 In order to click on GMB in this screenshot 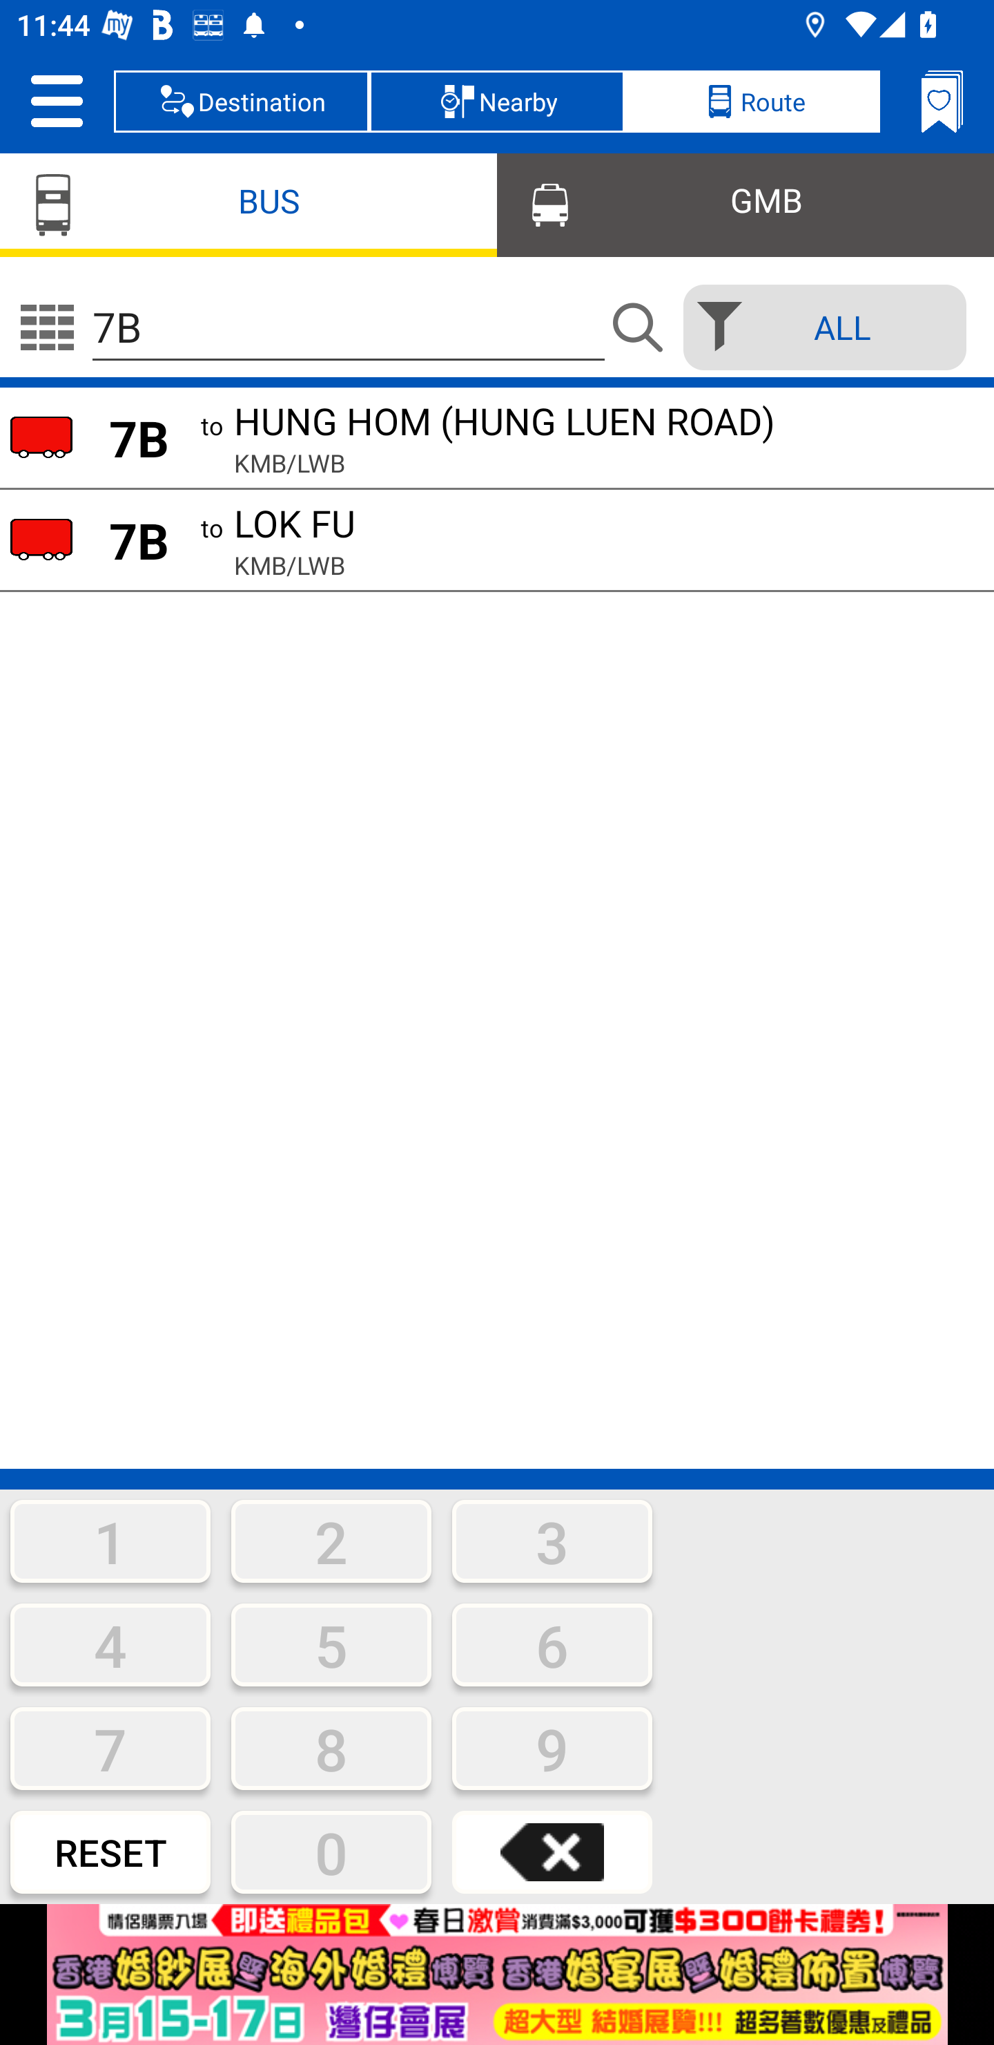, I will do `click(745, 203)`.